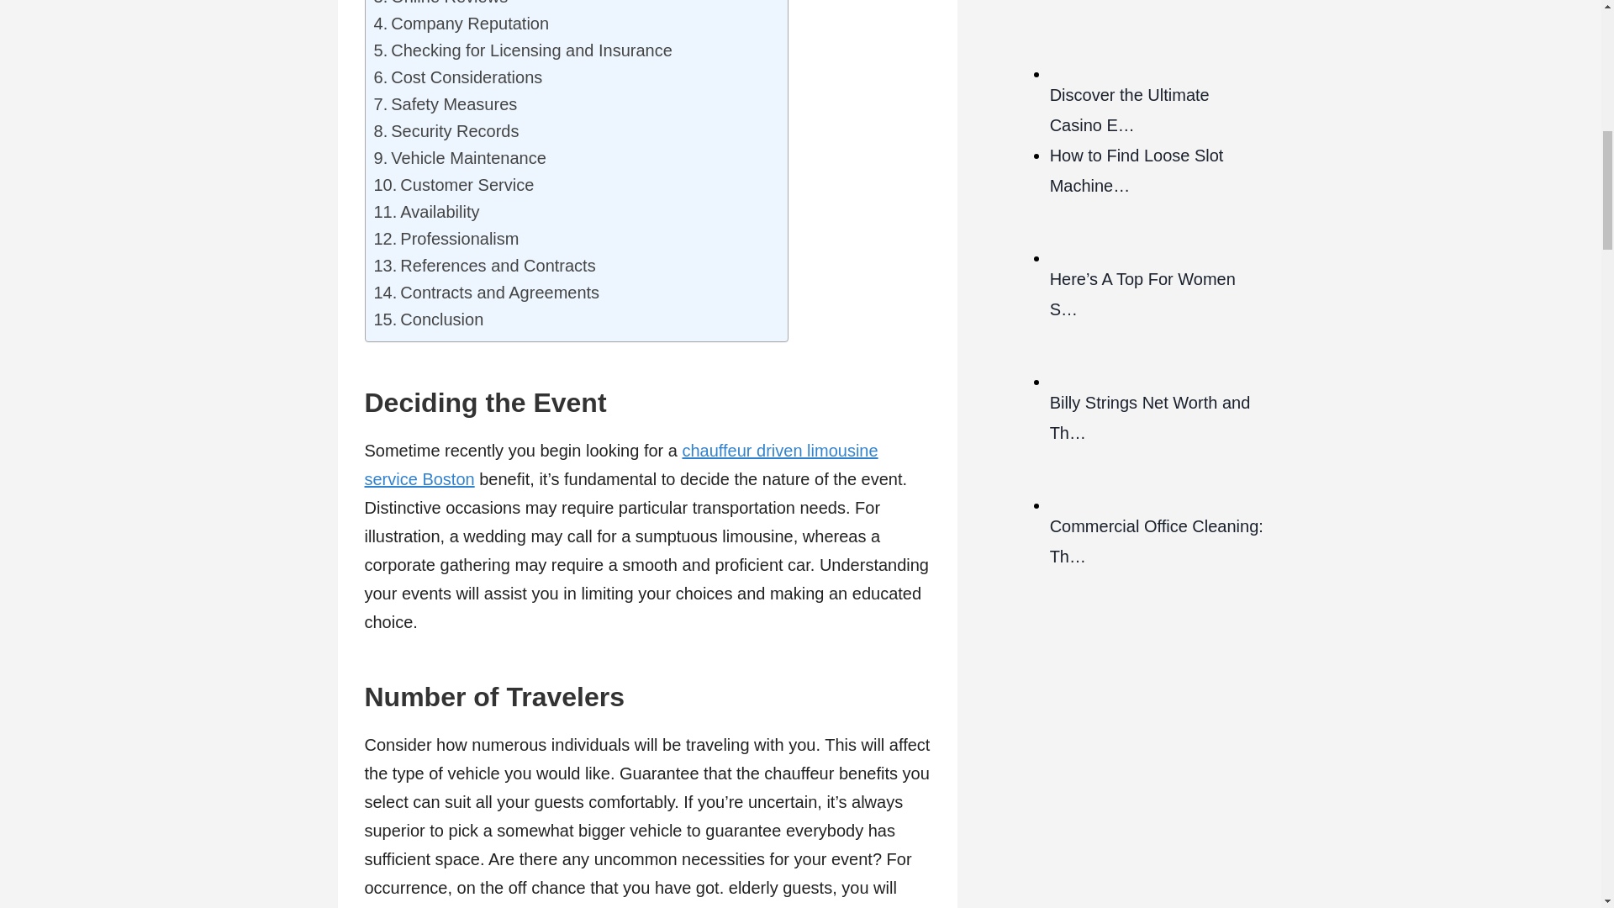 The height and width of the screenshot is (908, 1614). Describe the element at coordinates (459, 158) in the screenshot. I see `Vehicle Maintenance` at that location.